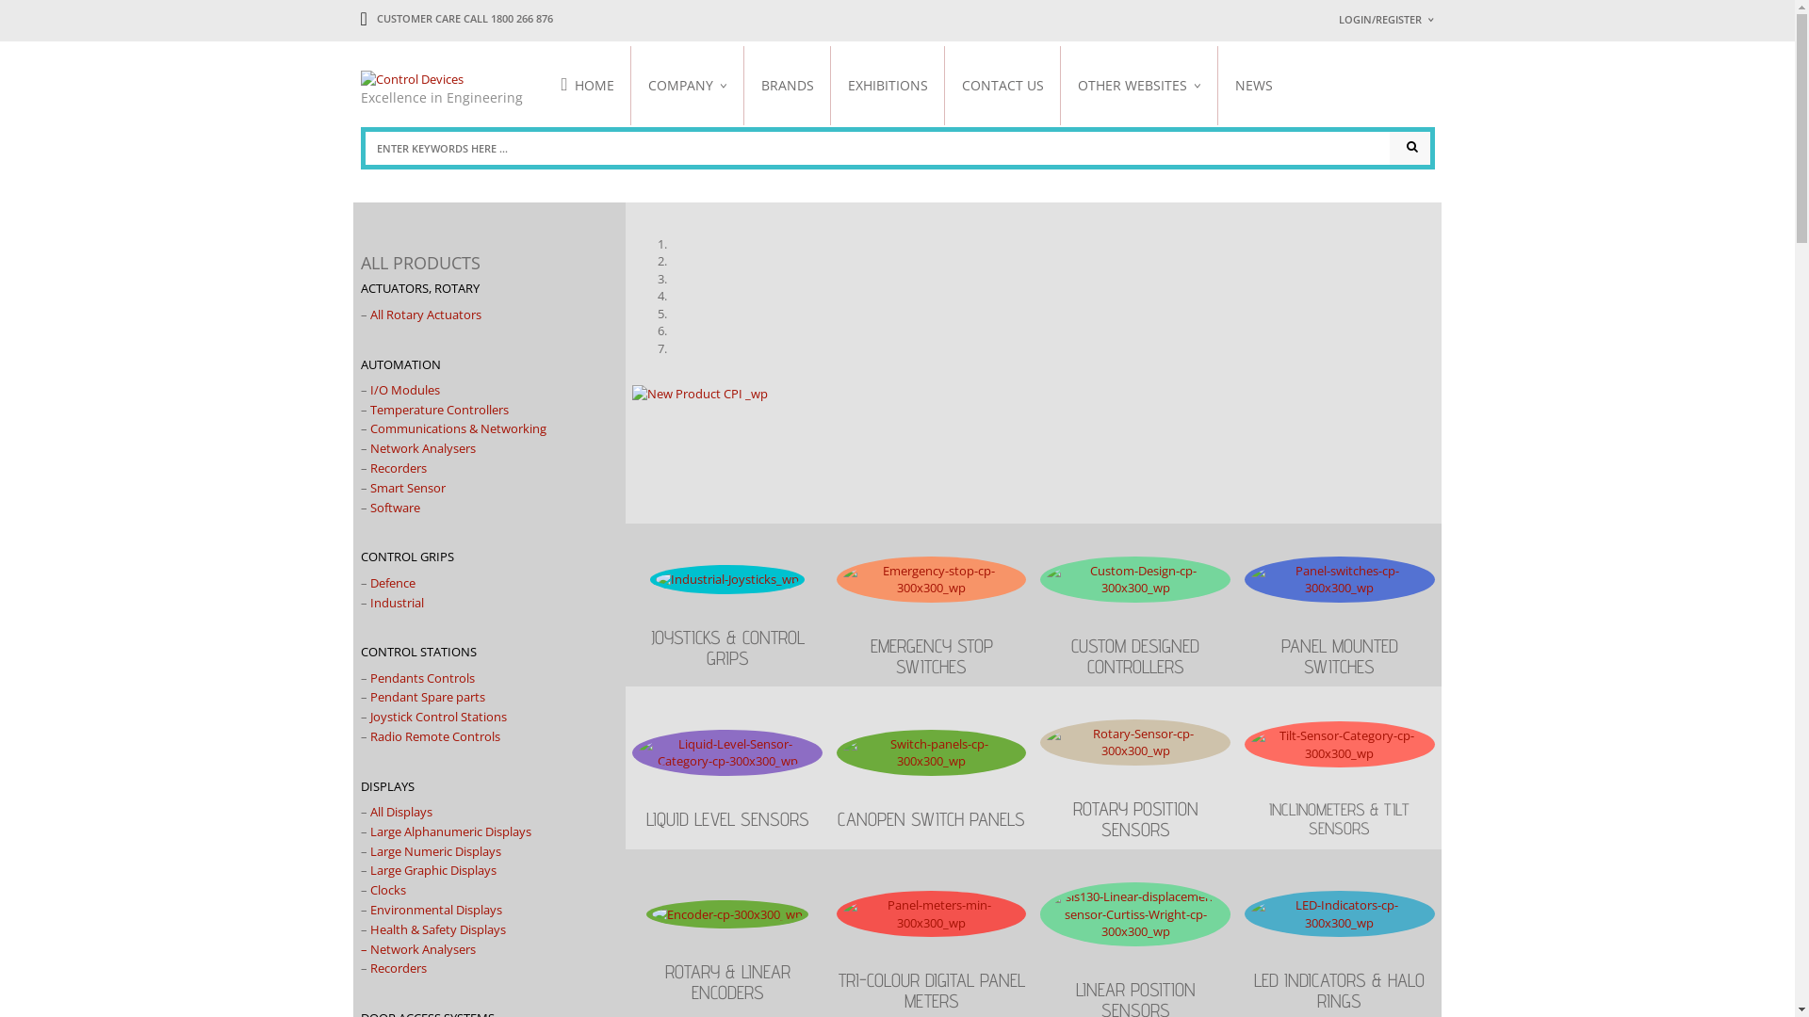 The width and height of the screenshot is (1809, 1017). Describe the element at coordinates (417, 652) in the screenshot. I see `CONTROL STATIONS` at that location.